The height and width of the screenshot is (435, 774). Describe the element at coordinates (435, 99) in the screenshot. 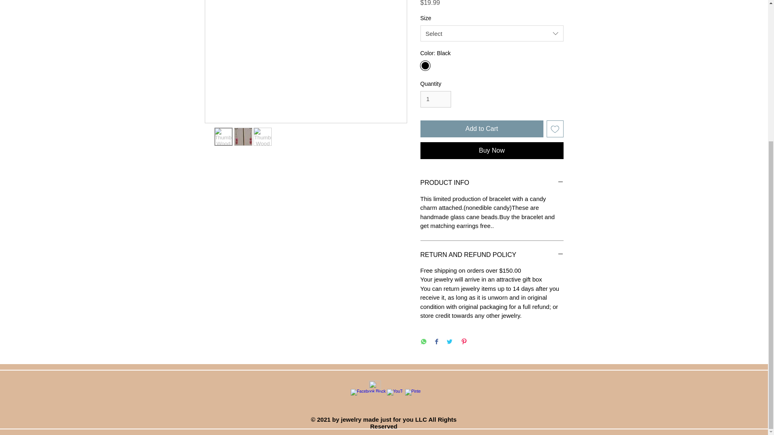

I see `1` at that location.